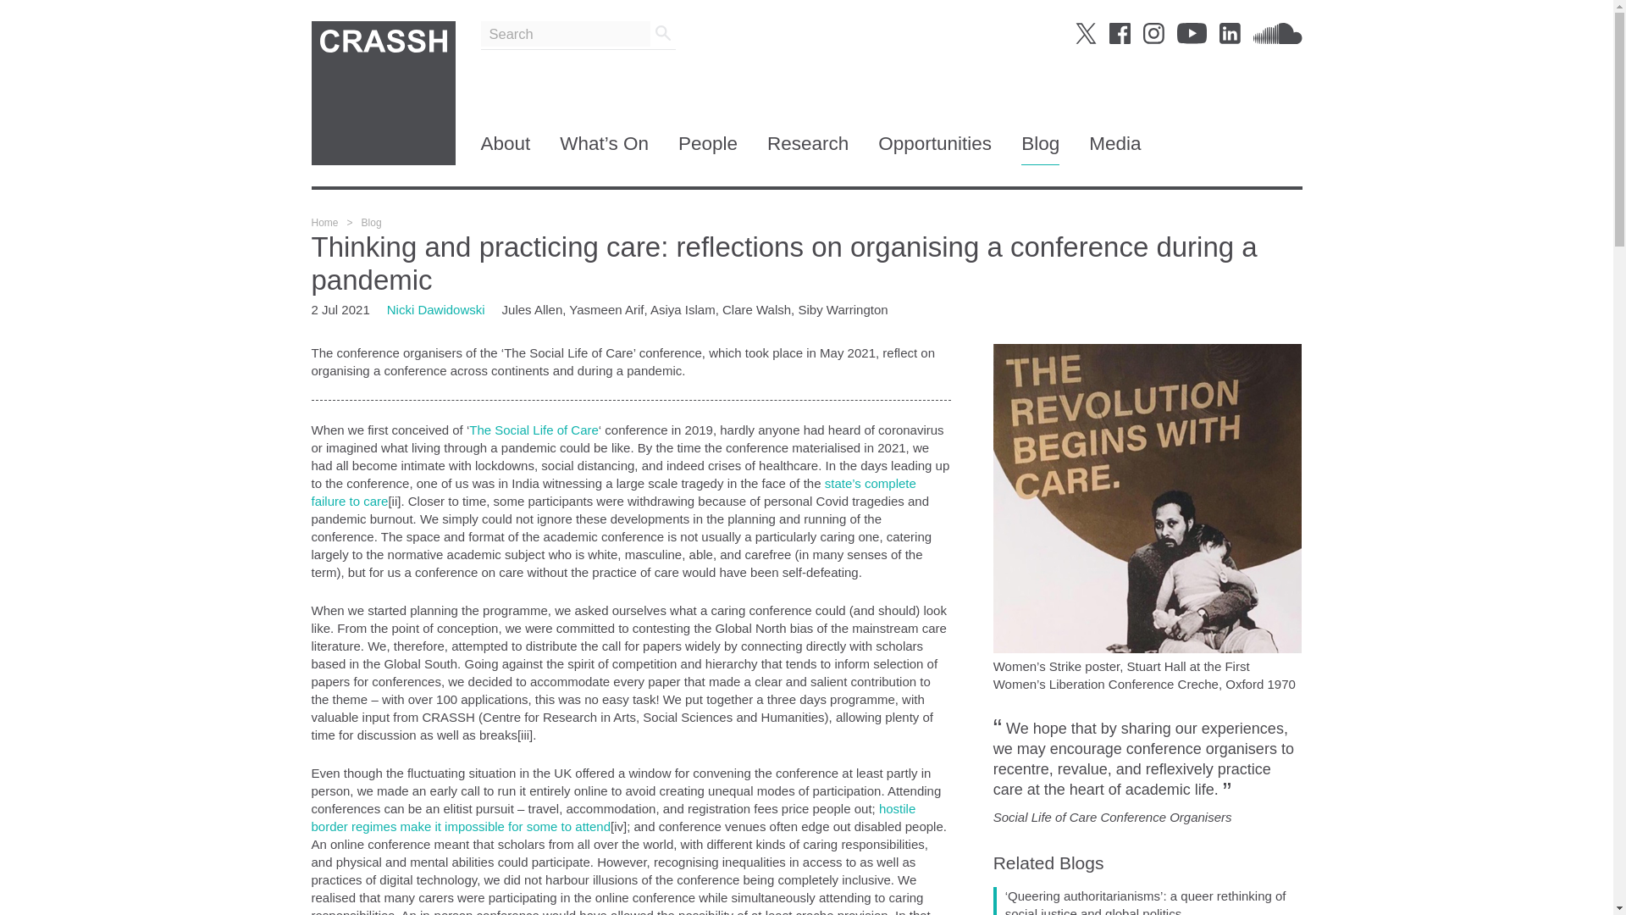  Describe the element at coordinates (708, 148) in the screenshot. I see `People` at that location.